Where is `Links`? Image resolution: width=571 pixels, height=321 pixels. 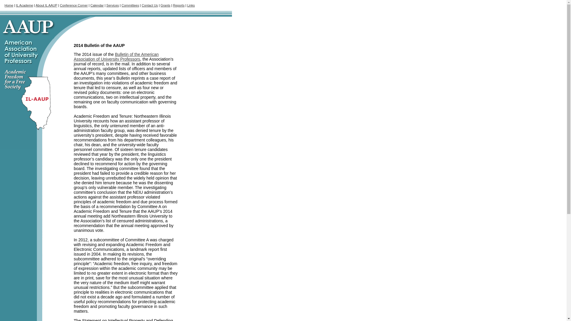 Links is located at coordinates (191, 5).